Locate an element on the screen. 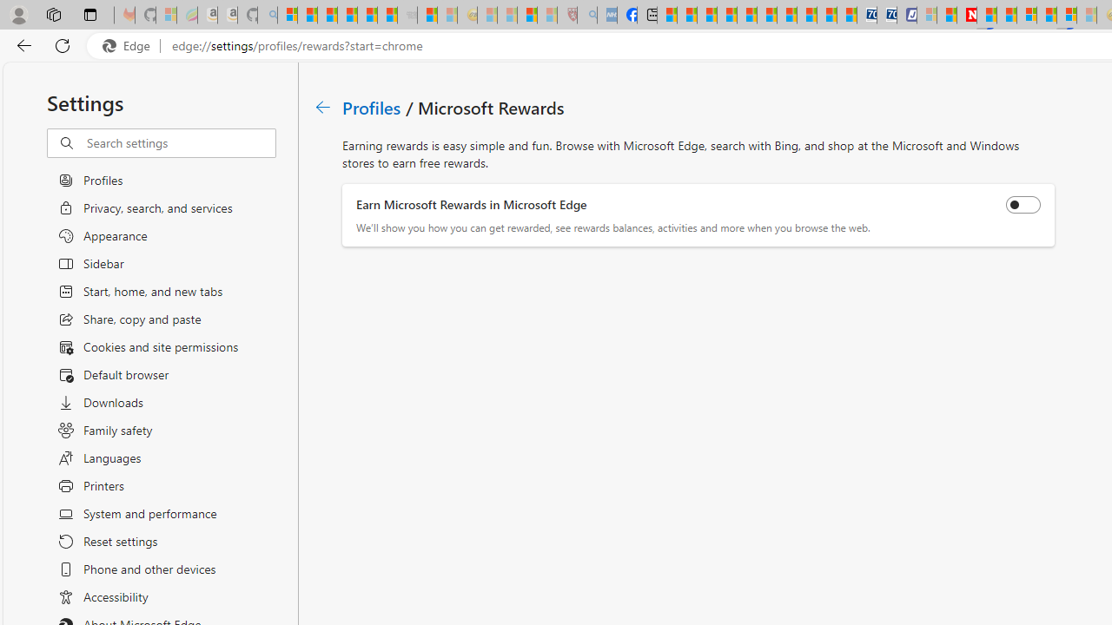 The height and width of the screenshot is (625, 1112). 14 Common Myths Debunked By Scientific Facts is located at coordinates (1006, 16).